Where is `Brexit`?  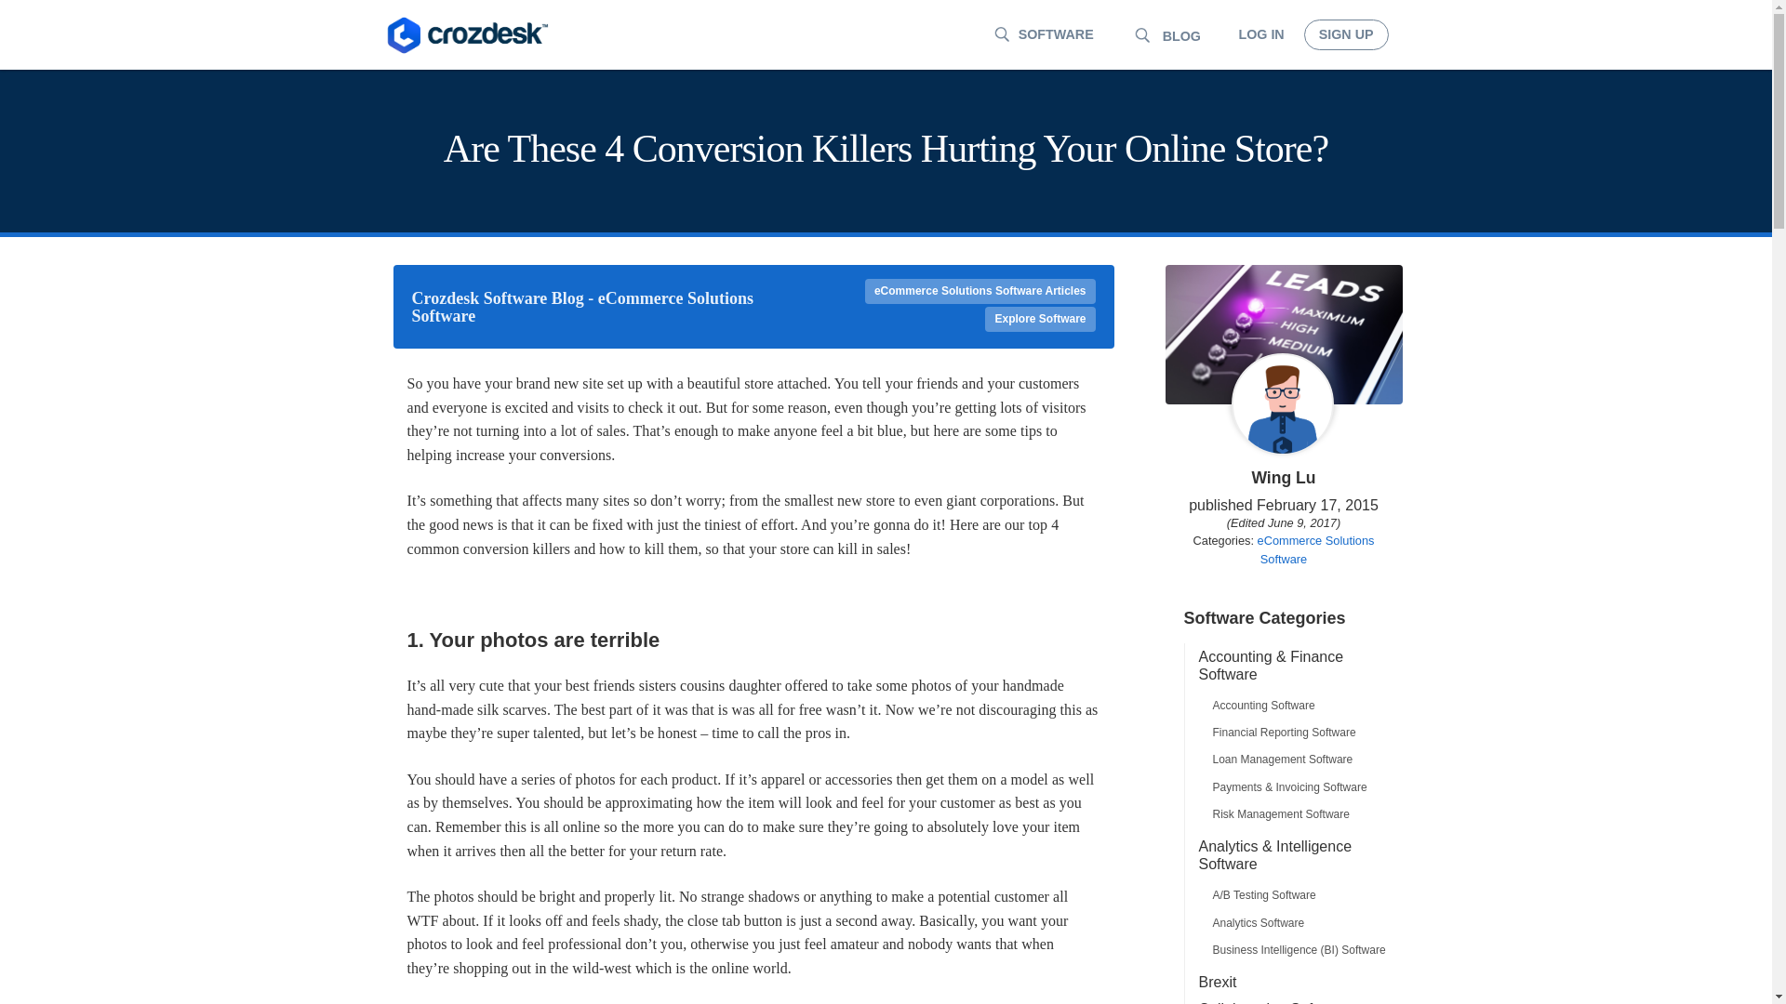 Brexit is located at coordinates (1292, 982).